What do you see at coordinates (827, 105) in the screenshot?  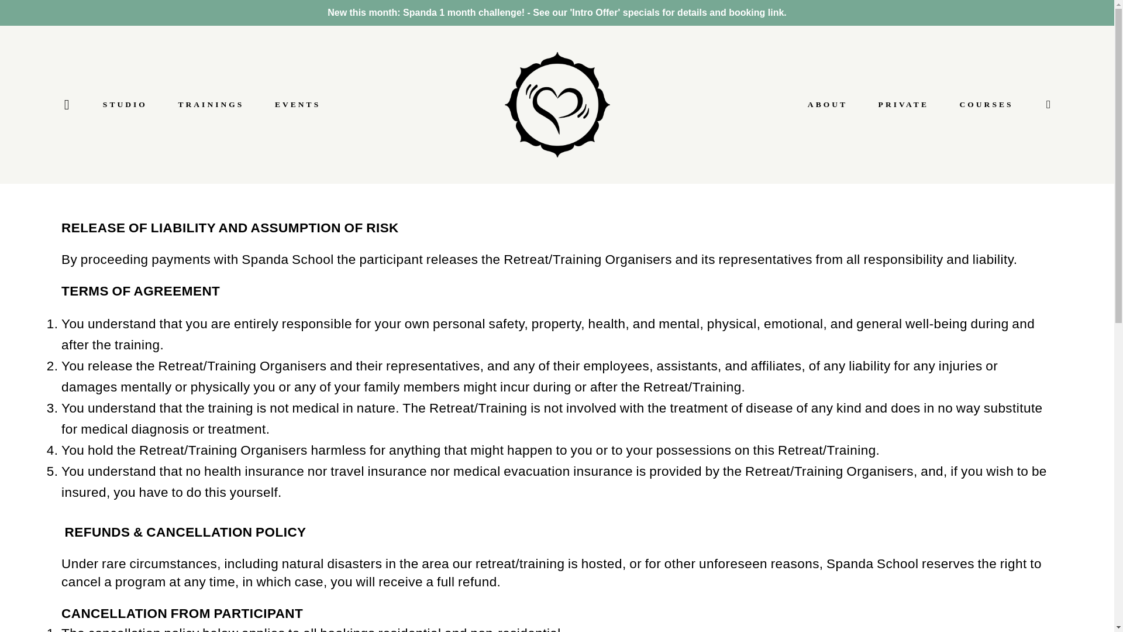 I see `ABOUT` at bounding box center [827, 105].